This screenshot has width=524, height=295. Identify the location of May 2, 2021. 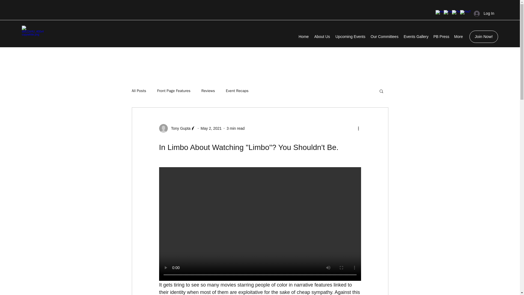
(211, 128).